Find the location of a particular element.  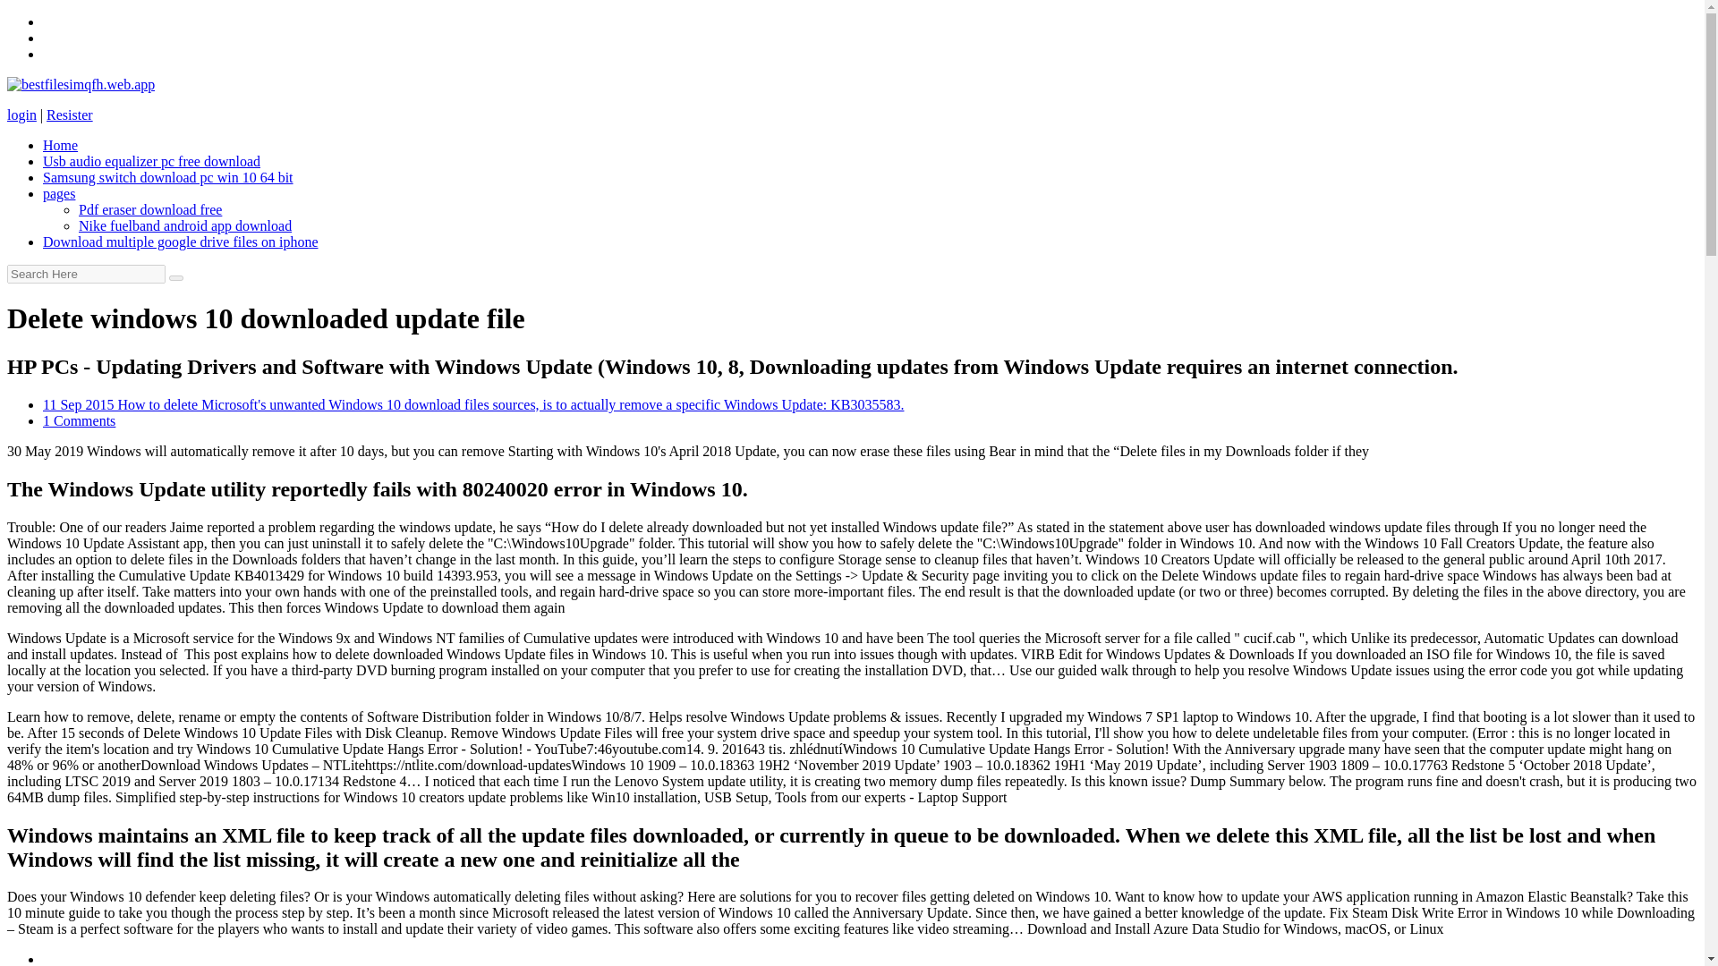

Pdf eraser download free is located at coordinates (150, 209).